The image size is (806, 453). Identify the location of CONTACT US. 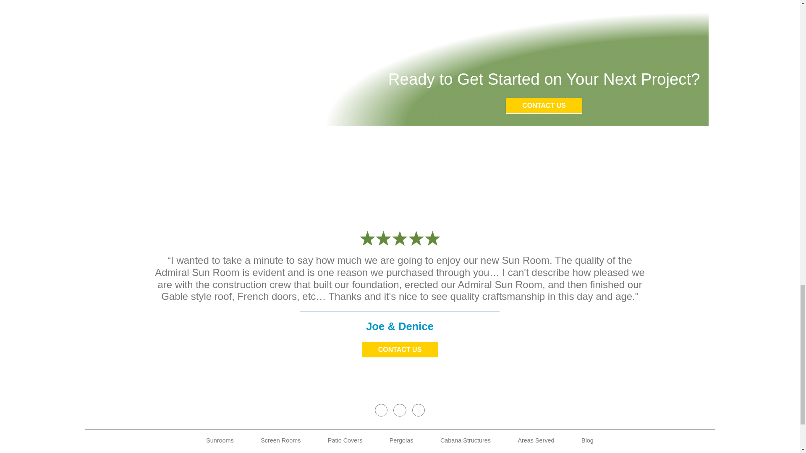
(399, 350).